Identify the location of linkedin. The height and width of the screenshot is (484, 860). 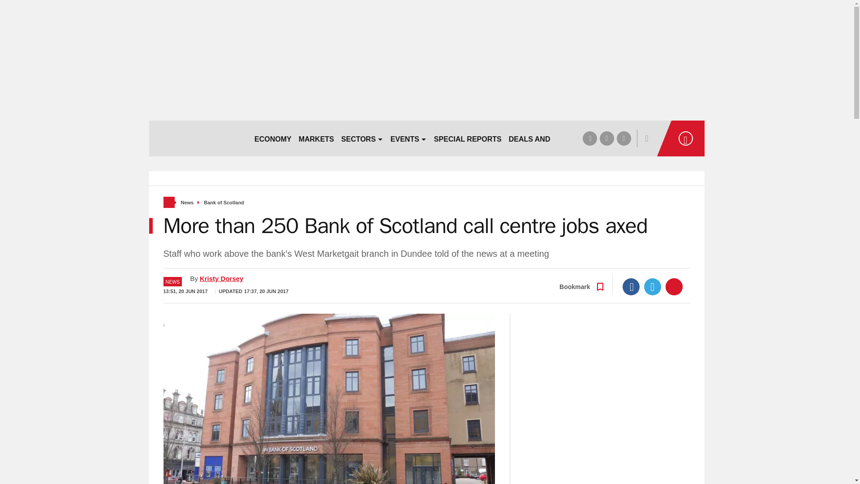
(623, 138).